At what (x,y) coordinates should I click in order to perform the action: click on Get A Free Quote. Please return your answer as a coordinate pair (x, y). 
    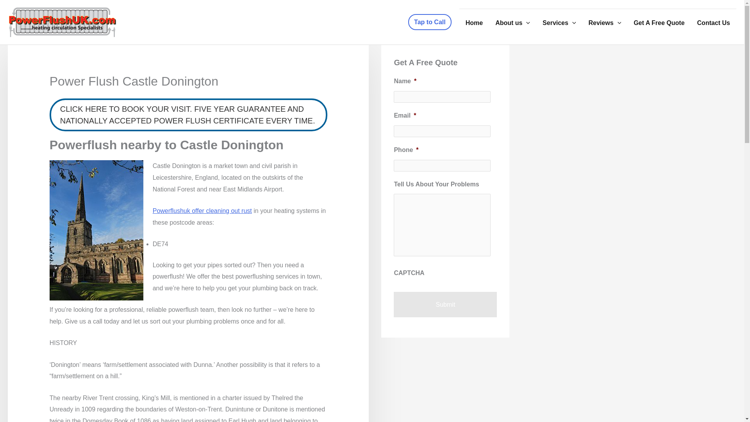
    Looking at the image, I should click on (659, 22).